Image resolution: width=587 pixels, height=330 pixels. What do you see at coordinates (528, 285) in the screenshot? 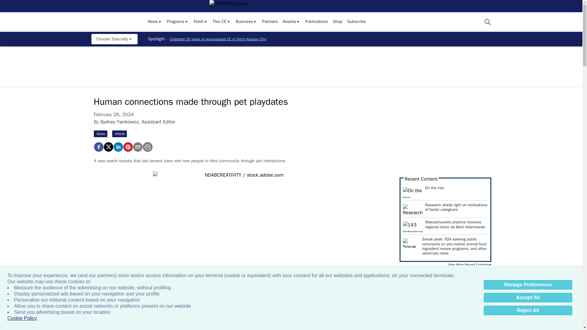
I see `Manage Preferences` at bounding box center [528, 285].